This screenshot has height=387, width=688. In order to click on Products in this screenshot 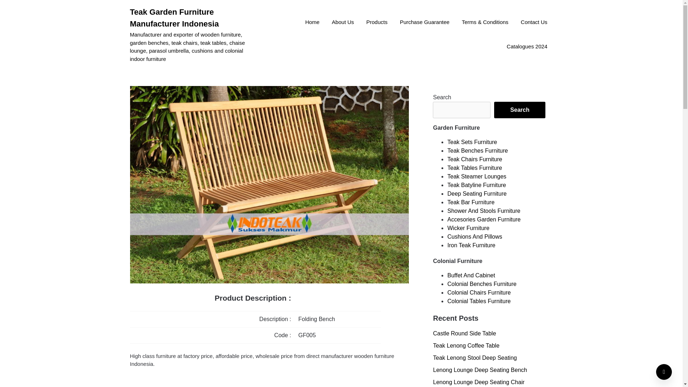, I will do `click(377, 23)`.